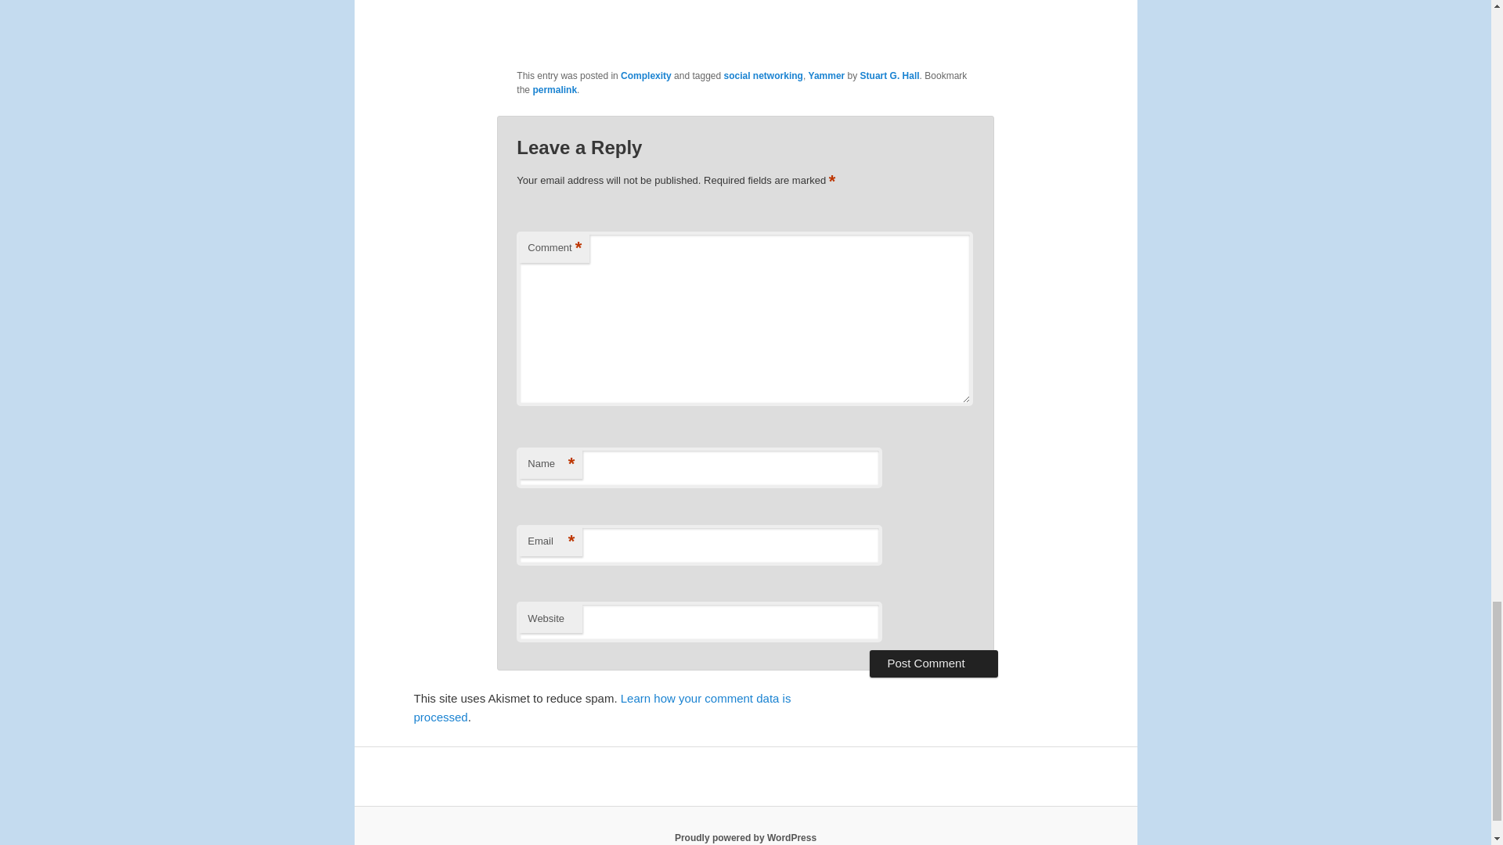  I want to click on Yammer, so click(827, 75).